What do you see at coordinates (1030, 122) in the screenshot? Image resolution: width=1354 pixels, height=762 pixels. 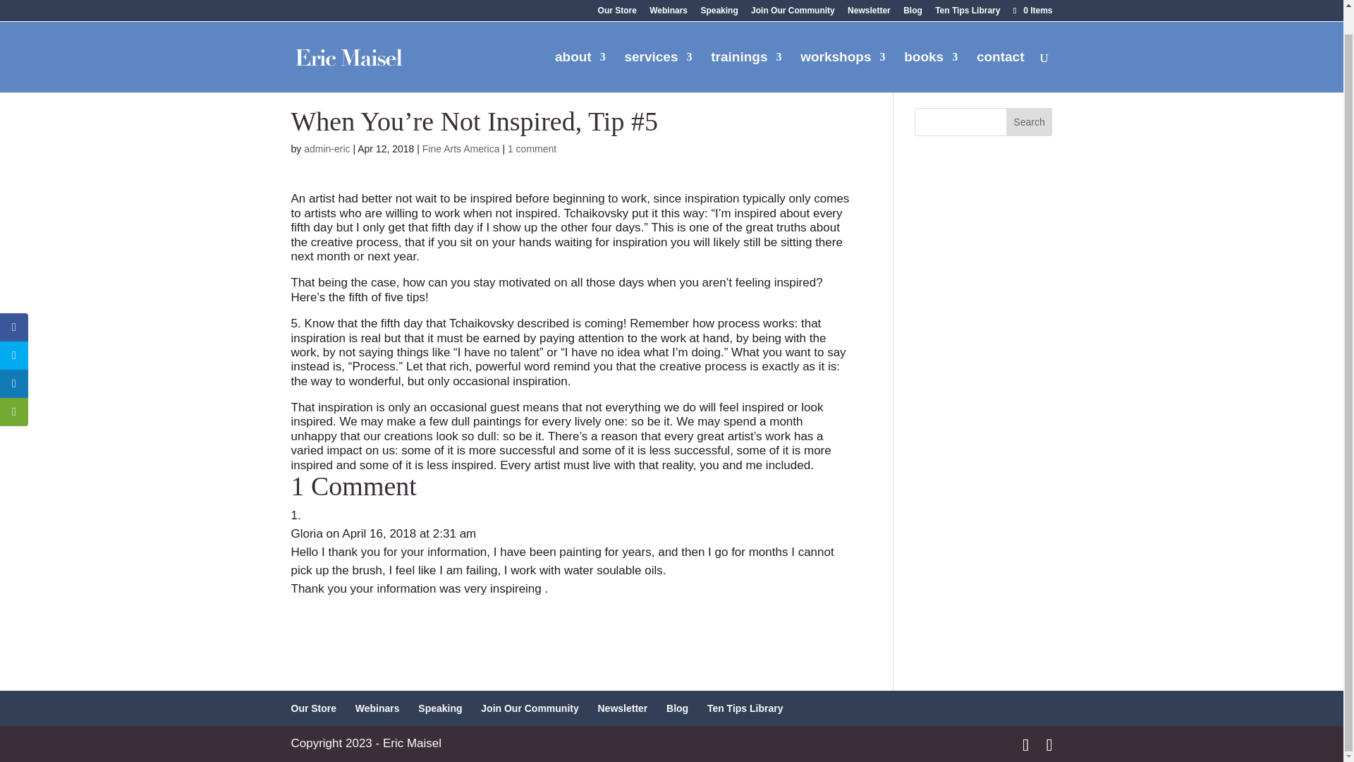 I see `Search` at bounding box center [1030, 122].